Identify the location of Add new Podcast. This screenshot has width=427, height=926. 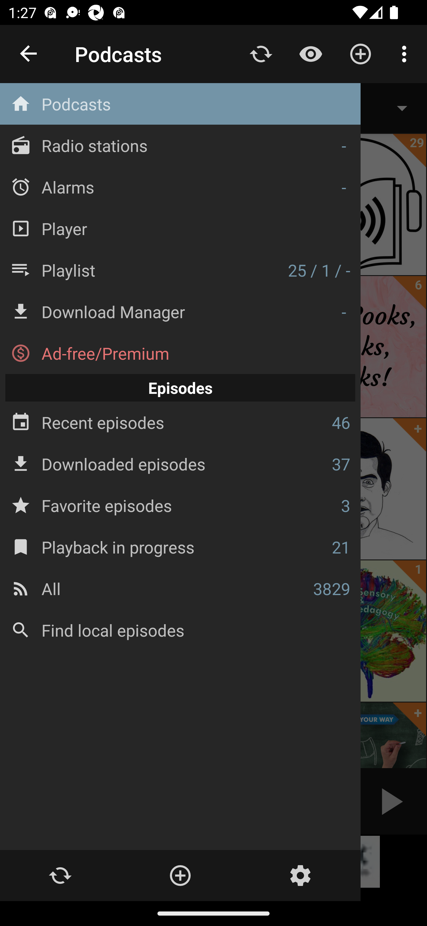
(180, 876).